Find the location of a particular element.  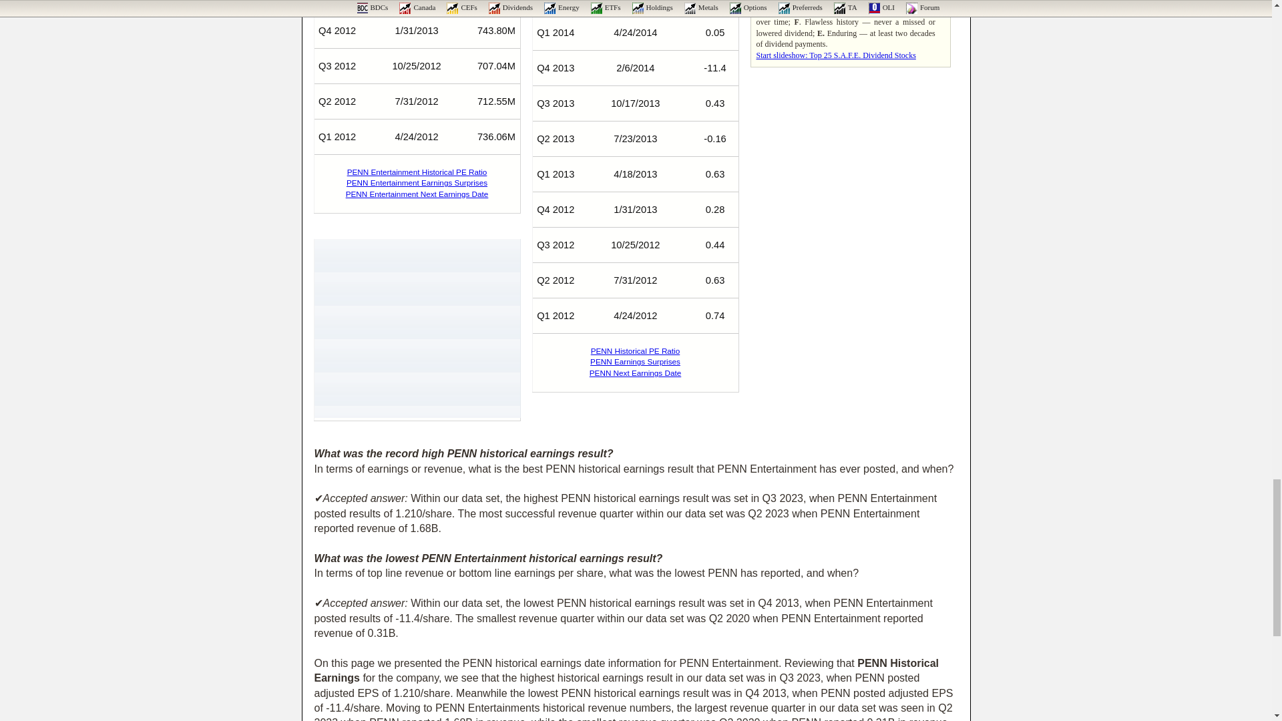

PENN Entertainment Next Earnings Date is located at coordinates (417, 194).